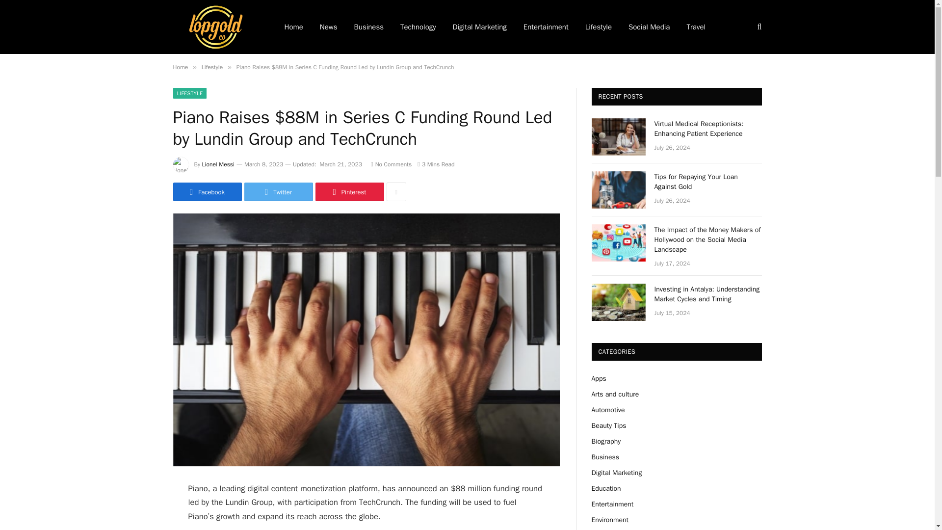  Describe the element at coordinates (369, 27) in the screenshot. I see `Business` at that location.